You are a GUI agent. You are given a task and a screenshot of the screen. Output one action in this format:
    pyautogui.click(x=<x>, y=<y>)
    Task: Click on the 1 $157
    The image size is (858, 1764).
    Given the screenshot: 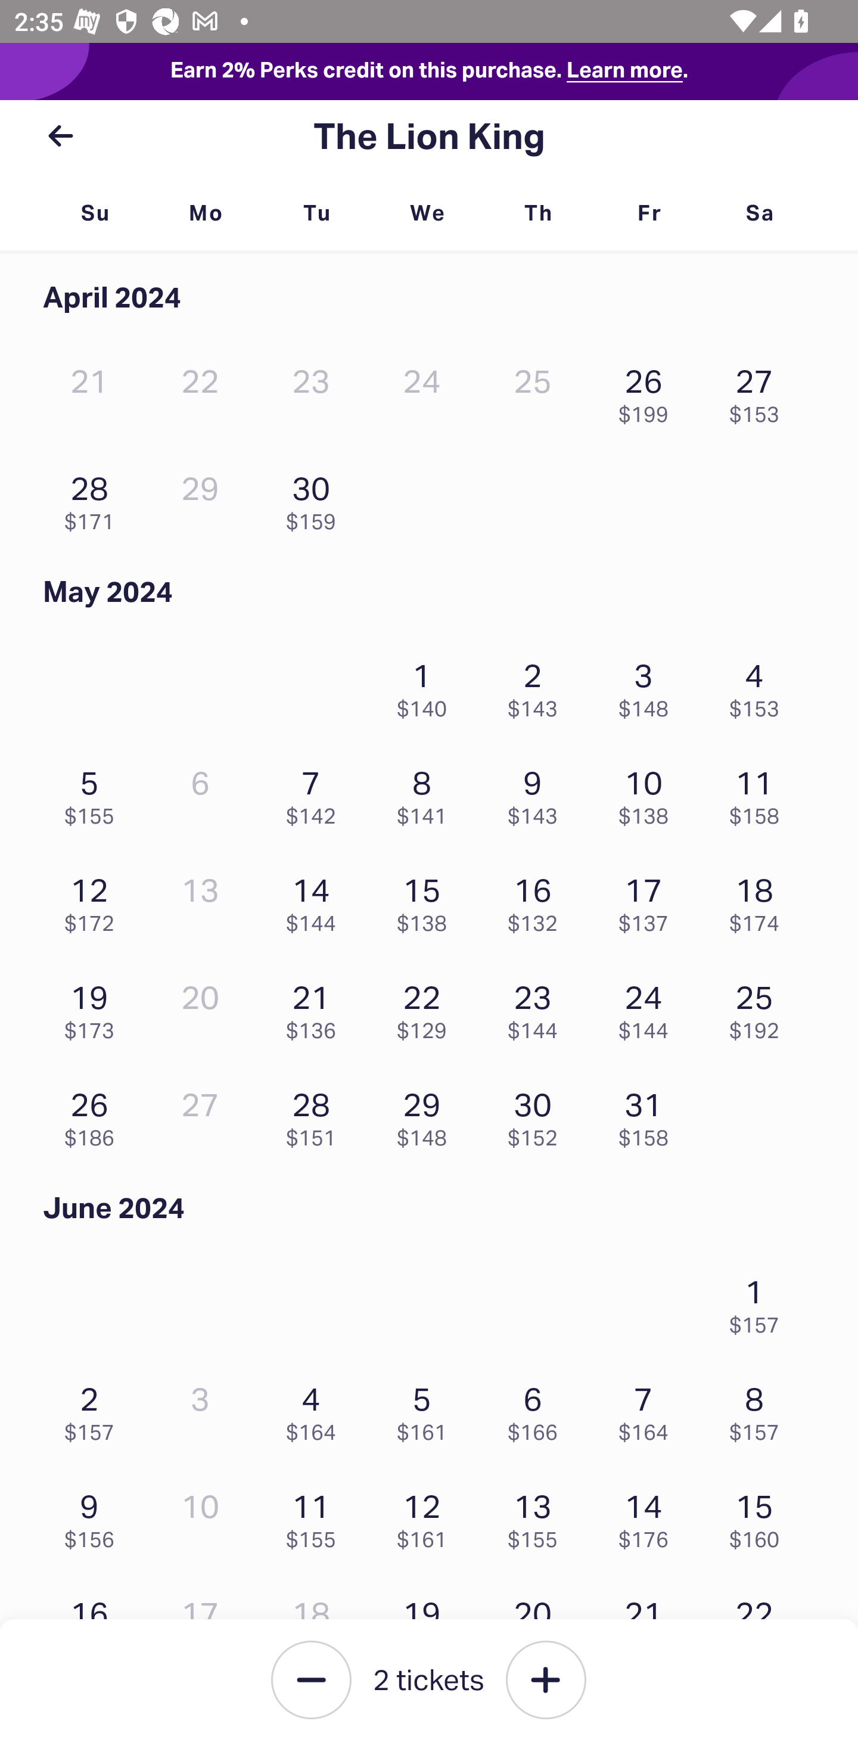 What is the action you would take?
    pyautogui.click(x=760, y=1300)
    